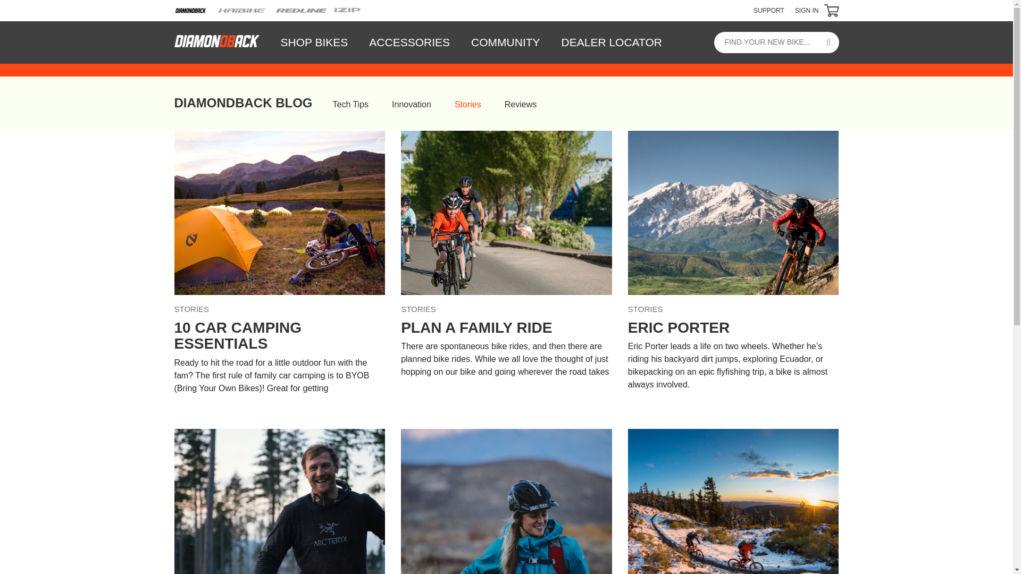  What do you see at coordinates (280, 336) in the screenshot?
I see `10 CAR CAMPING ESSENTIALS` at bounding box center [280, 336].